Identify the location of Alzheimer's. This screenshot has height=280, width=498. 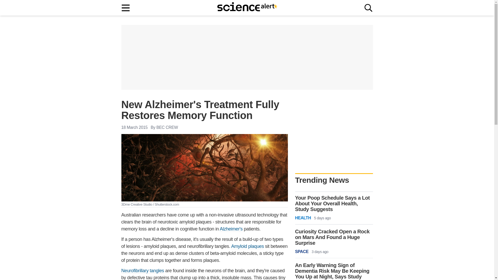
(231, 229).